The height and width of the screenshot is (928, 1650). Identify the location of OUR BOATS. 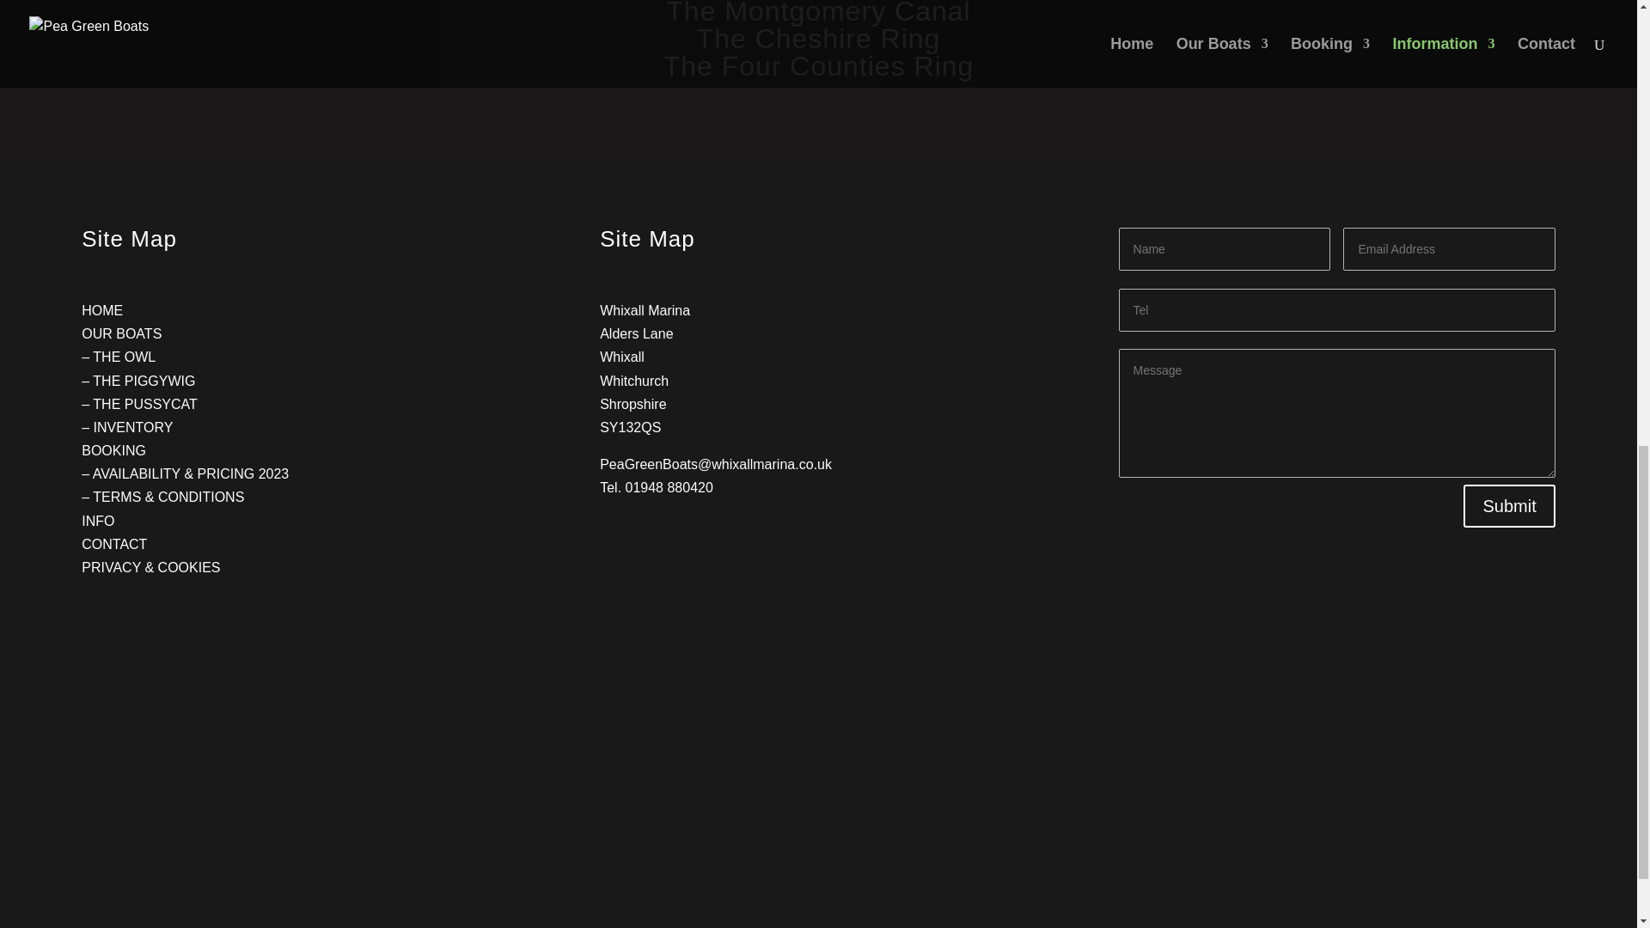
(121, 333).